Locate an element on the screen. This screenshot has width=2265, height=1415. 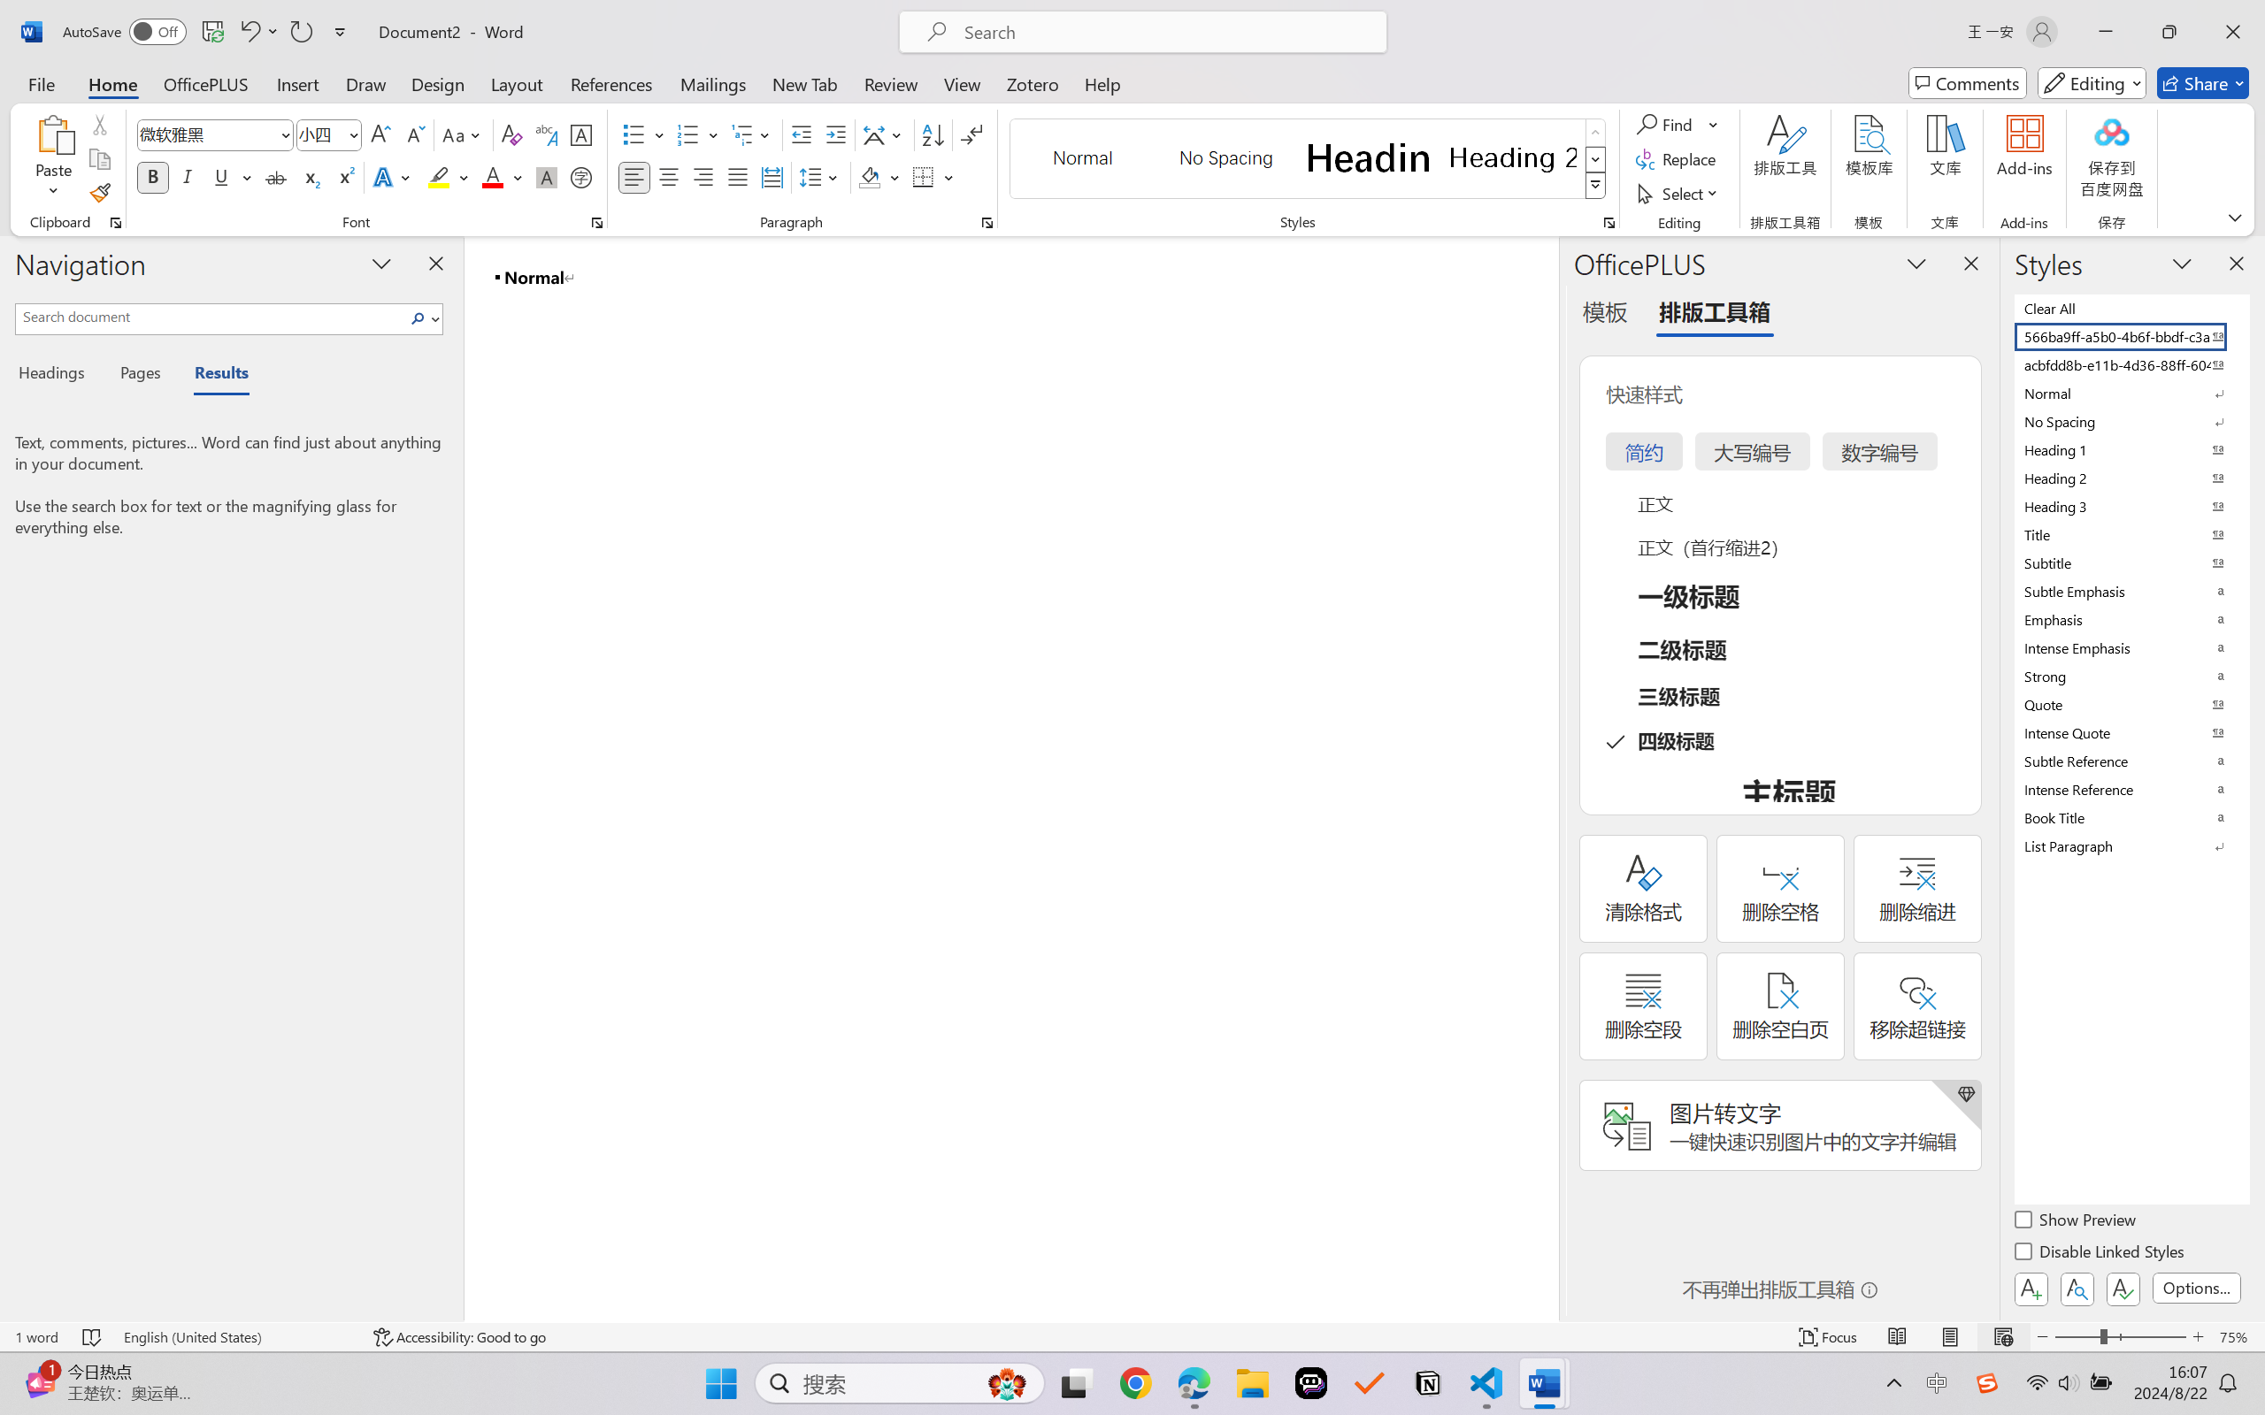
Help is located at coordinates (1102, 83).